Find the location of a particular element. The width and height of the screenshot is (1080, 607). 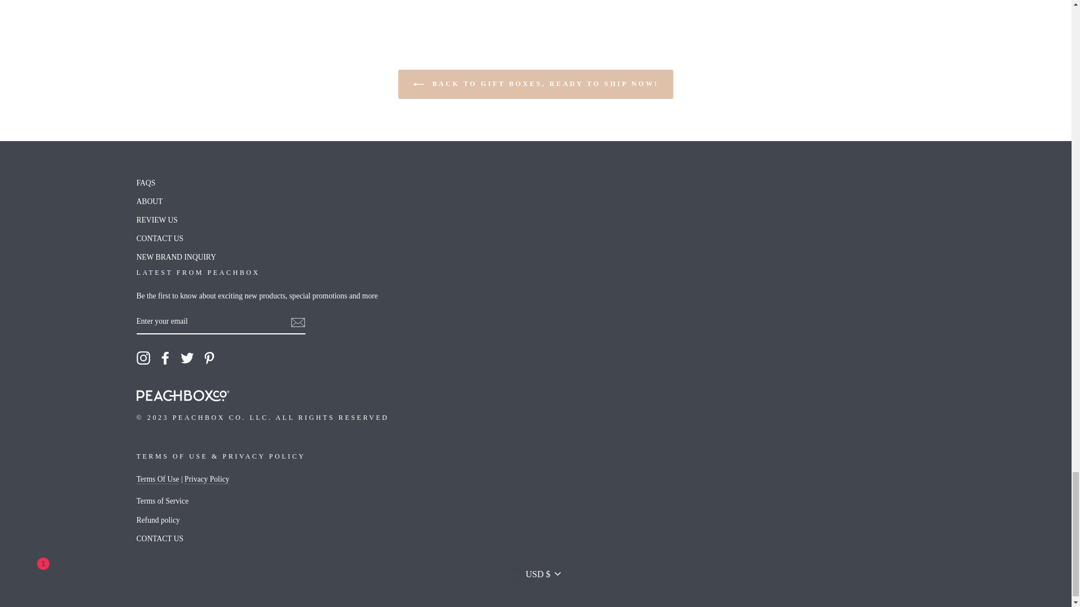

PEACHBOX CO. on Pinterest is located at coordinates (209, 358).